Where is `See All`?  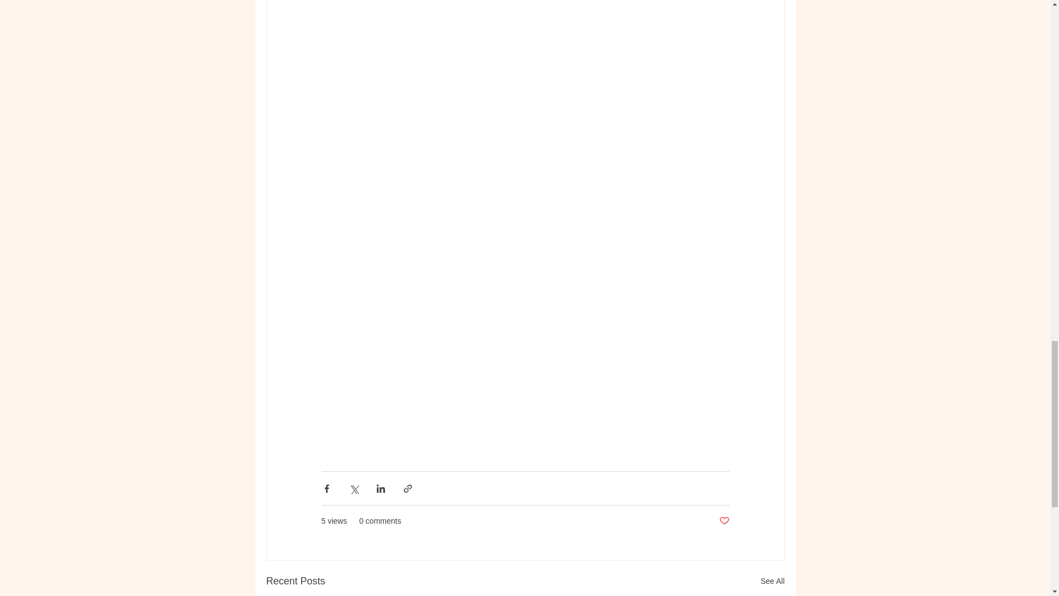 See All is located at coordinates (772, 581).